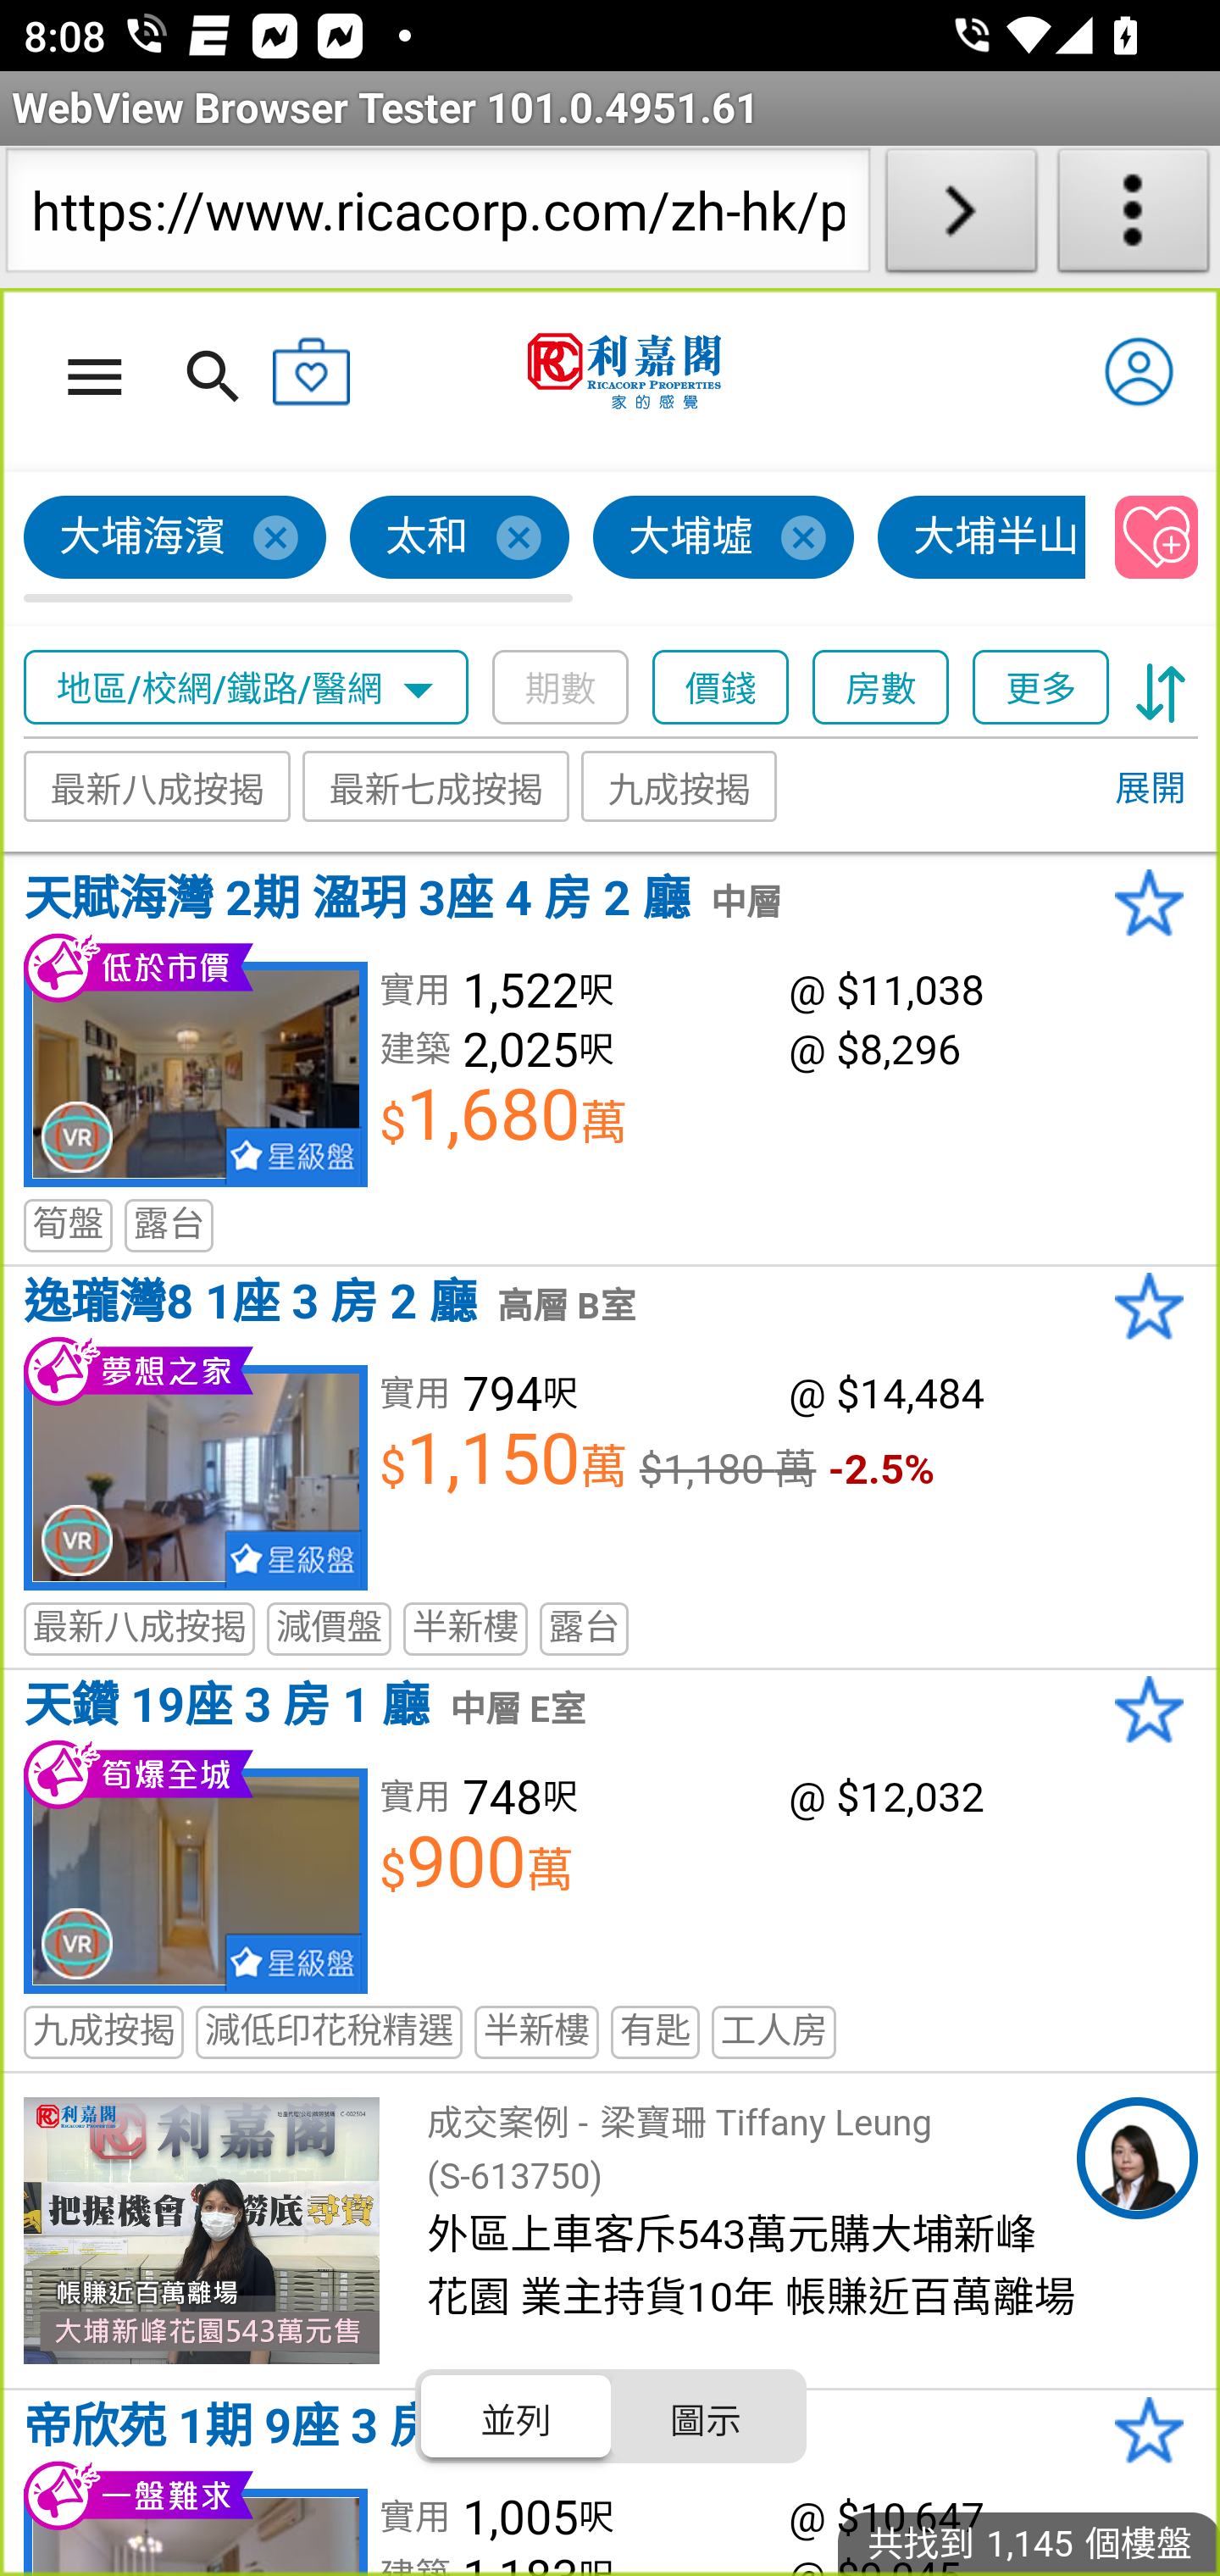 Image resolution: width=1220 pixels, height=2576 pixels. What do you see at coordinates (882, 688) in the screenshot?
I see `房數` at bounding box center [882, 688].